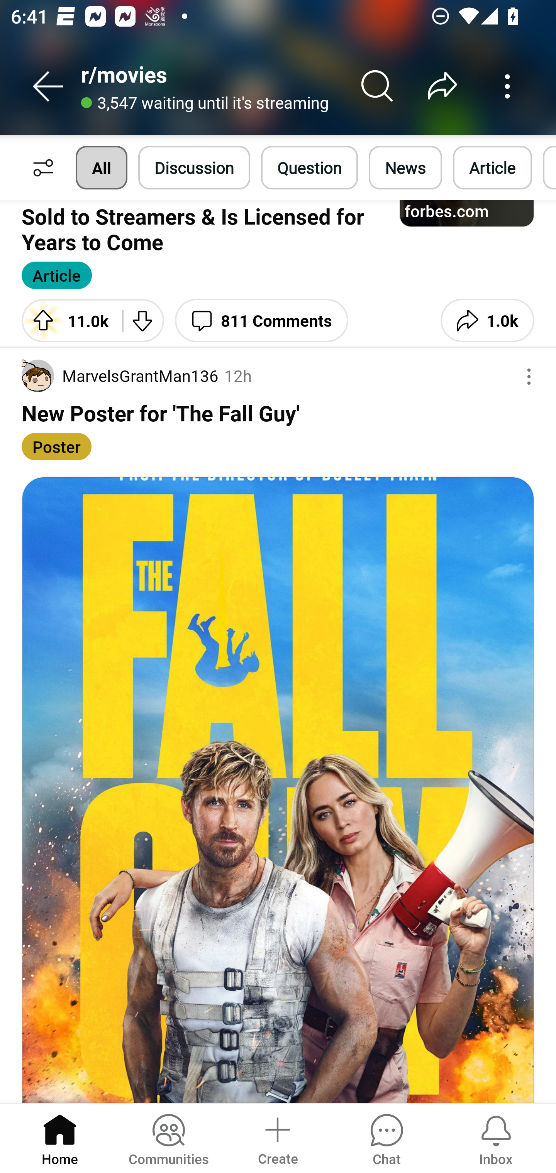 The image size is (556, 1173). Describe the element at coordinates (277, 1138) in the screenshot. I see `Create a post Create` at that location.